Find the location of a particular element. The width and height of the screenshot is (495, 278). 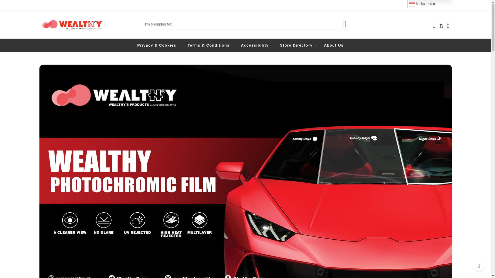

Accessibility is located at coordinates (260, 45).